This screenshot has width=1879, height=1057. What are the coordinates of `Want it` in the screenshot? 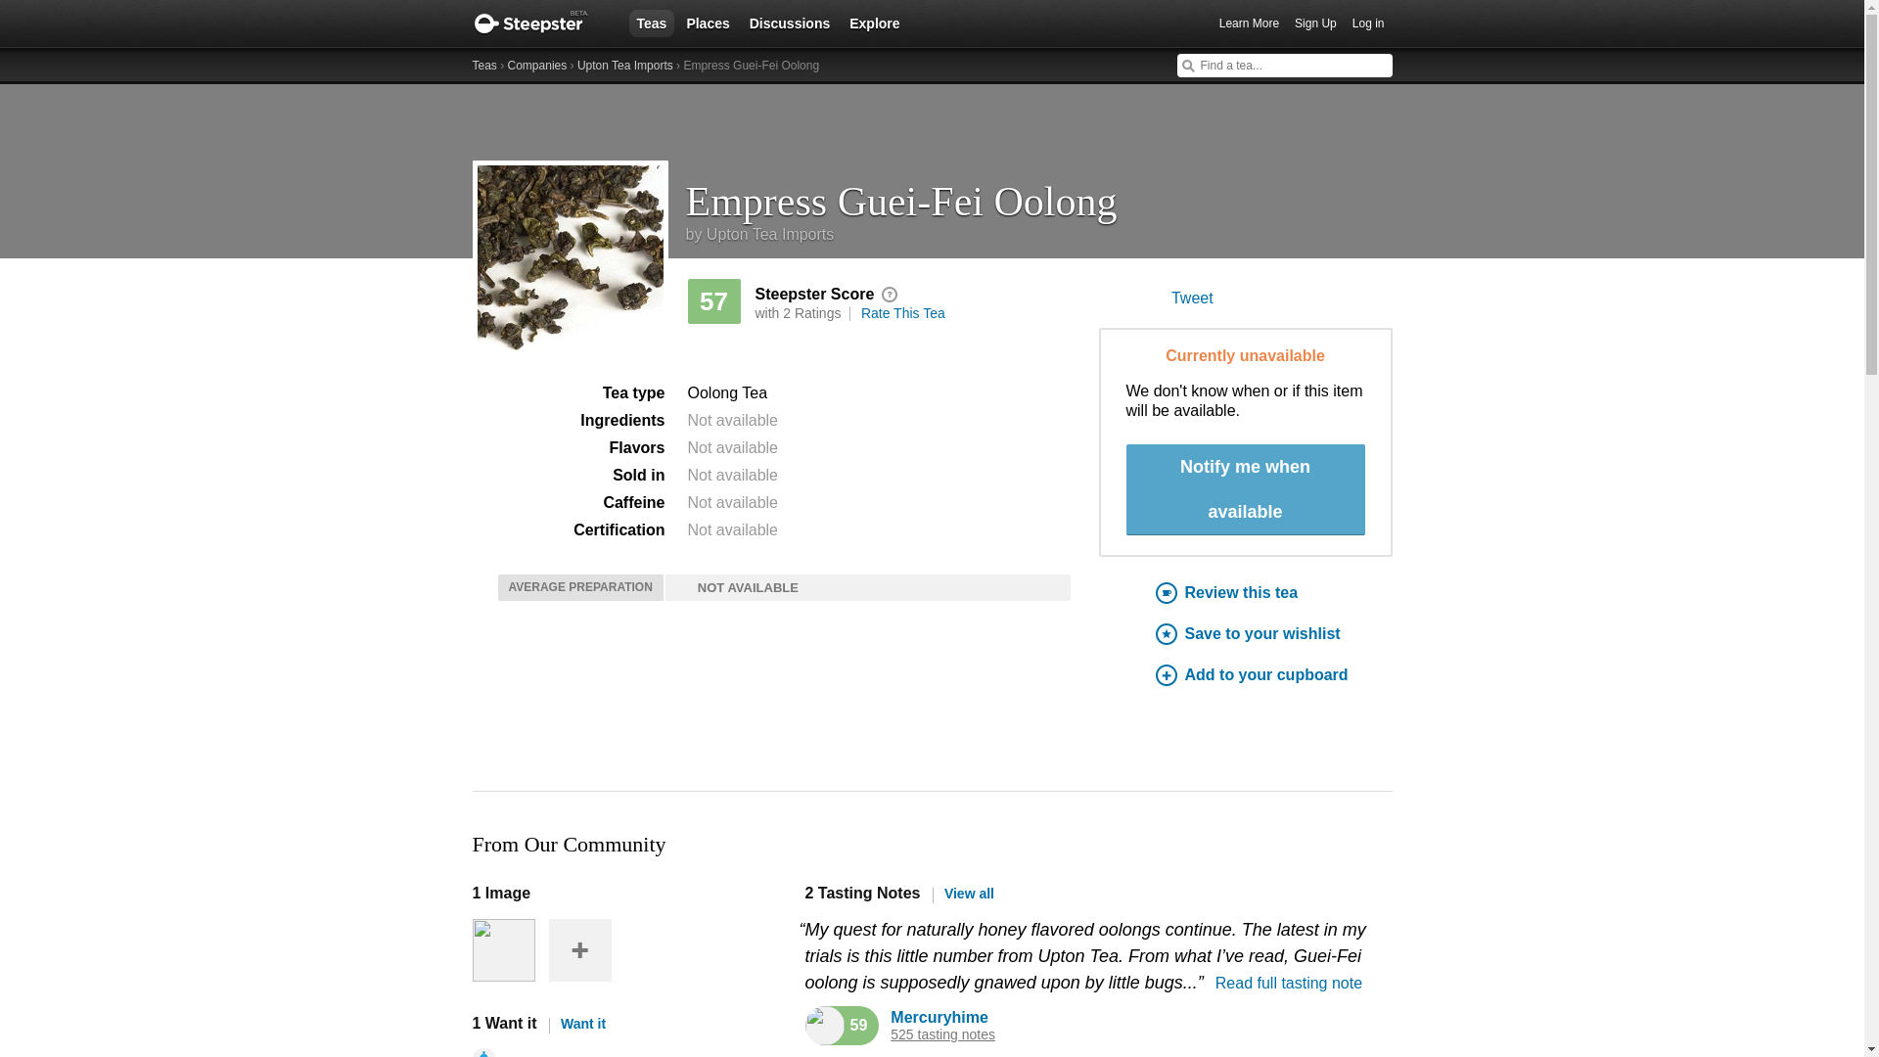 It's located at (576, 1024).